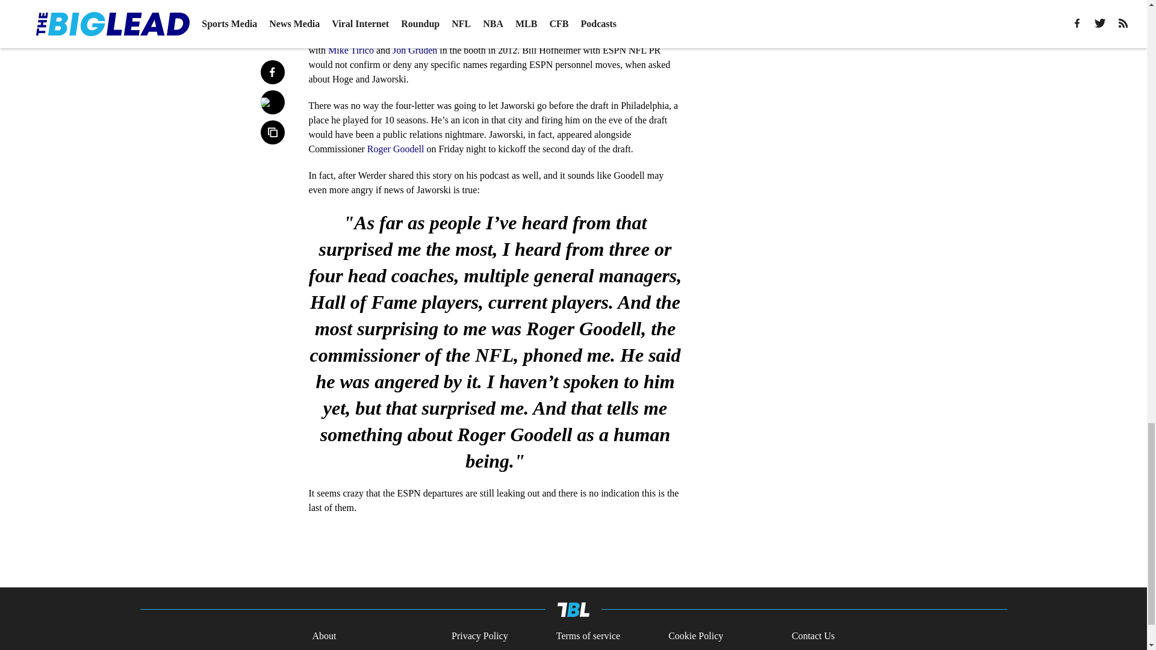 Image resolution: width=1156 pixels, height=650 pixels. Describe the element at coordinates (414, 49) in the screenshot. I see `Jon Gruden` at that location.